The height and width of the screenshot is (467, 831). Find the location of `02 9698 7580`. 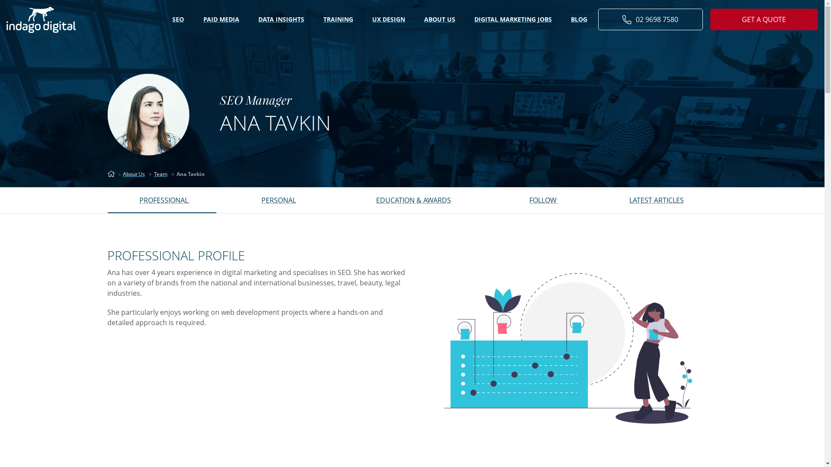

02 9698 7580 is located at coordinates (651, 19).